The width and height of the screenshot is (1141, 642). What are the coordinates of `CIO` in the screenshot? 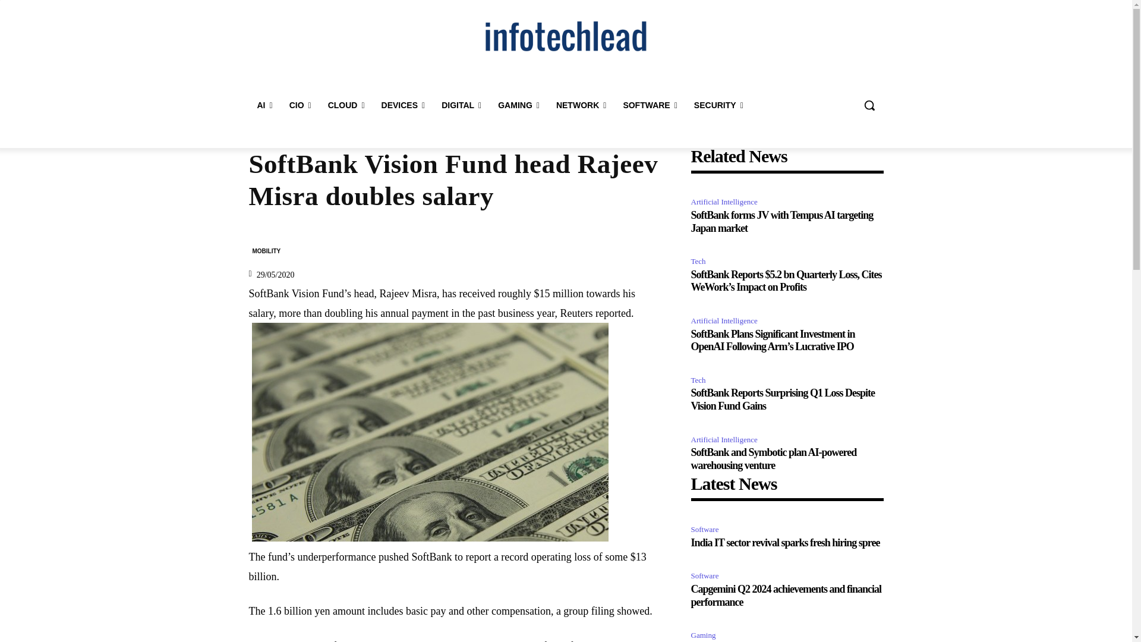 It's located at (300, 105).